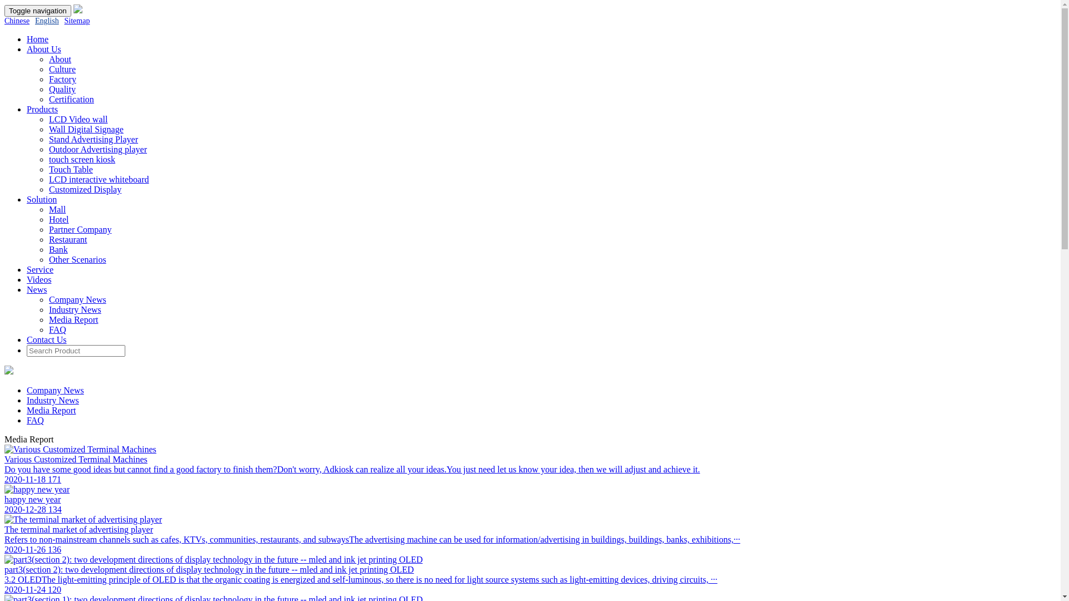  Describe the element at coordinates (86, 129) in the screenshot. I see `Wall Digital Signage` at that location.